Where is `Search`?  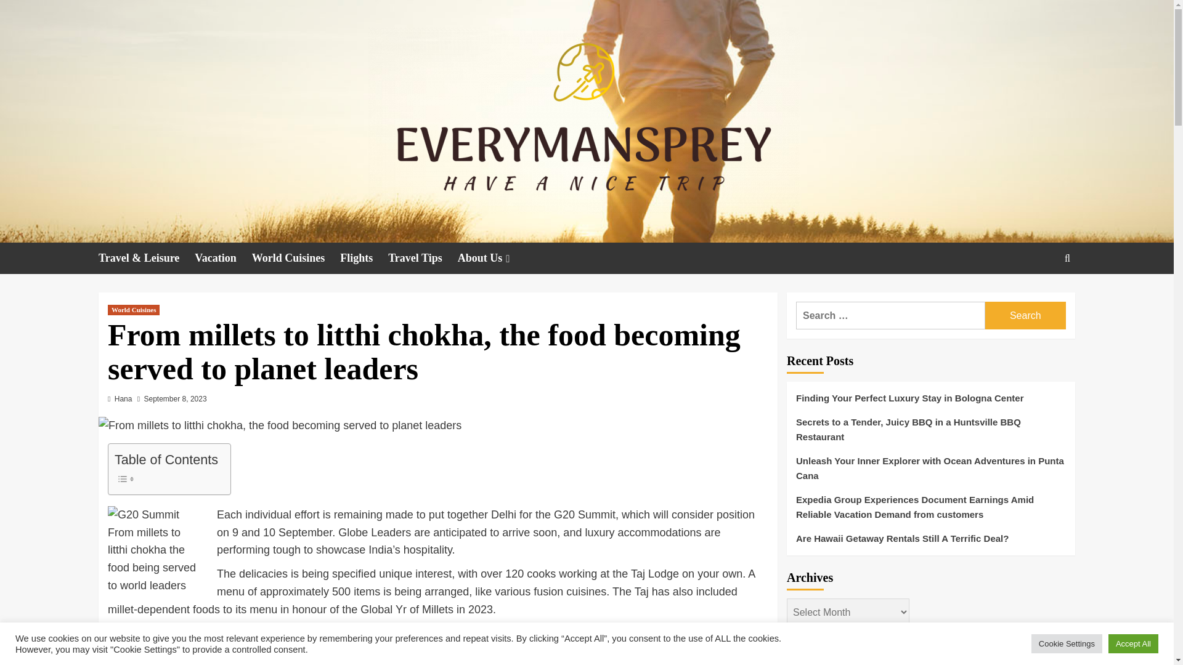
Search is located at coordinates (1025, 315).